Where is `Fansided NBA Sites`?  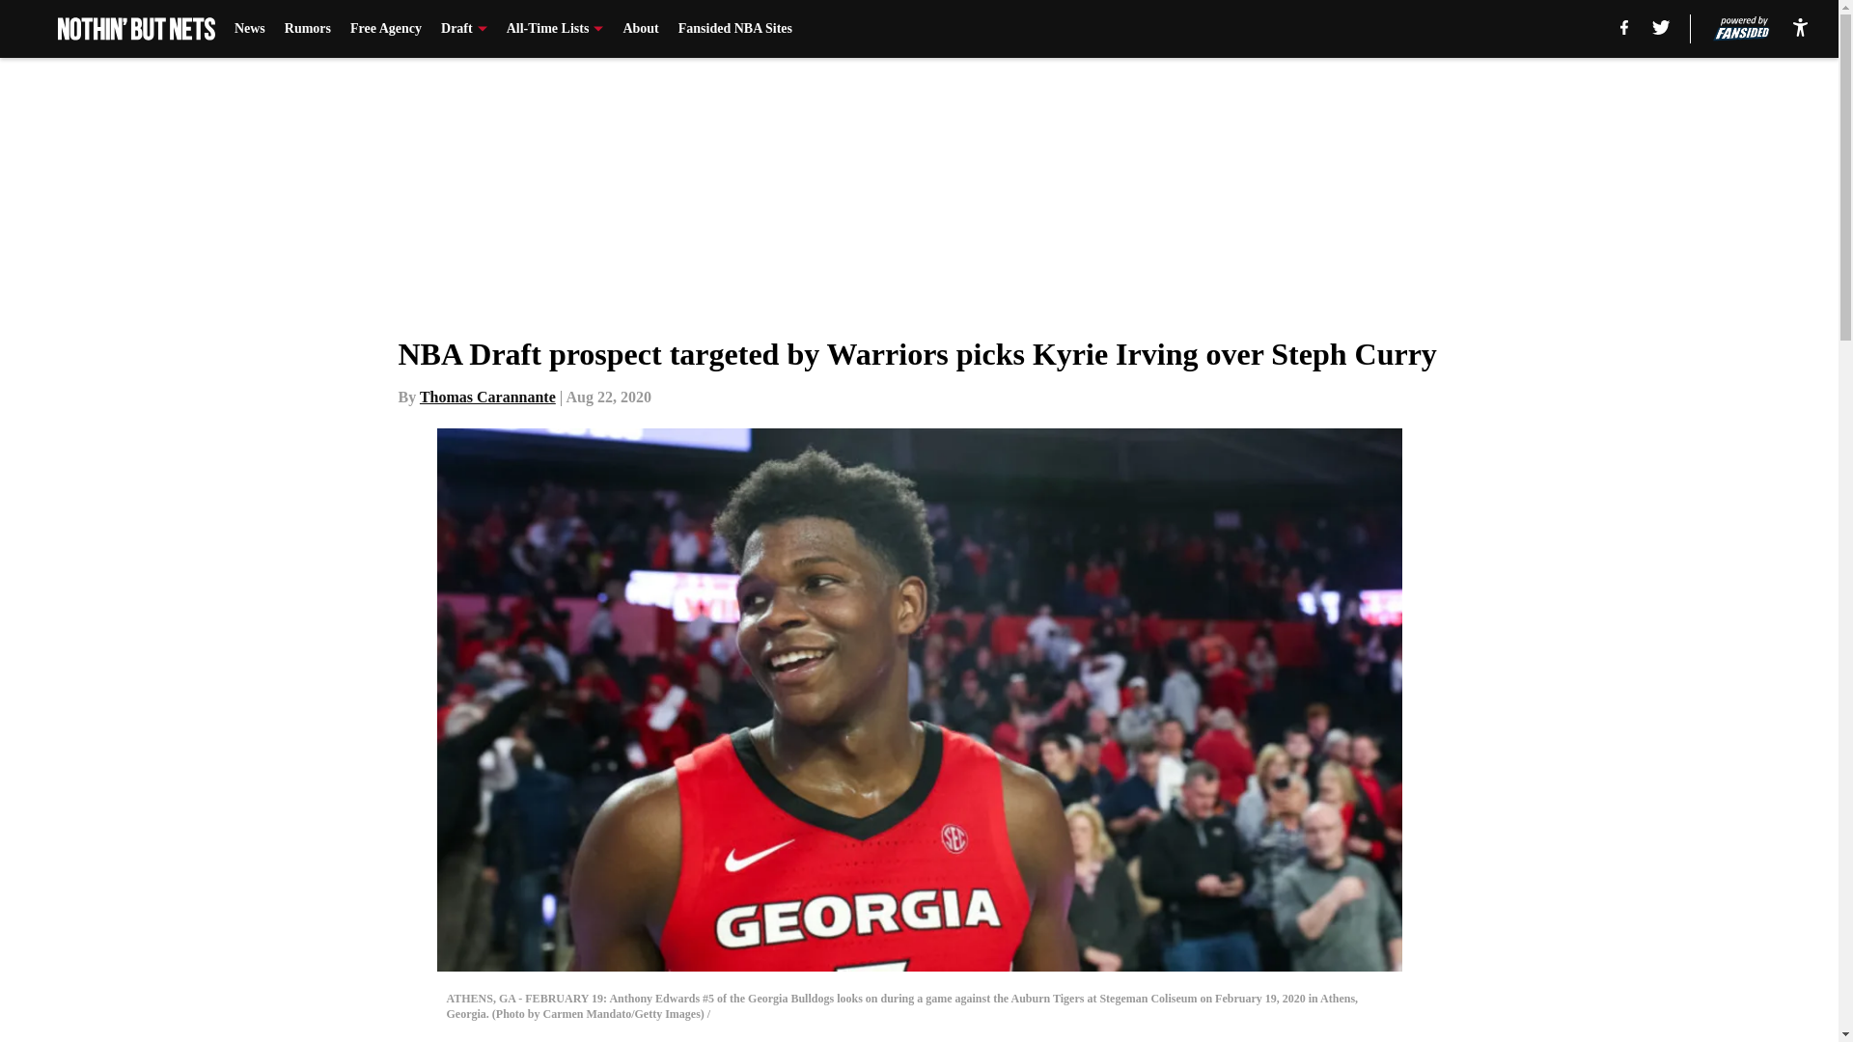 Fansided NBA Sites is located at coordinates (735, 29).